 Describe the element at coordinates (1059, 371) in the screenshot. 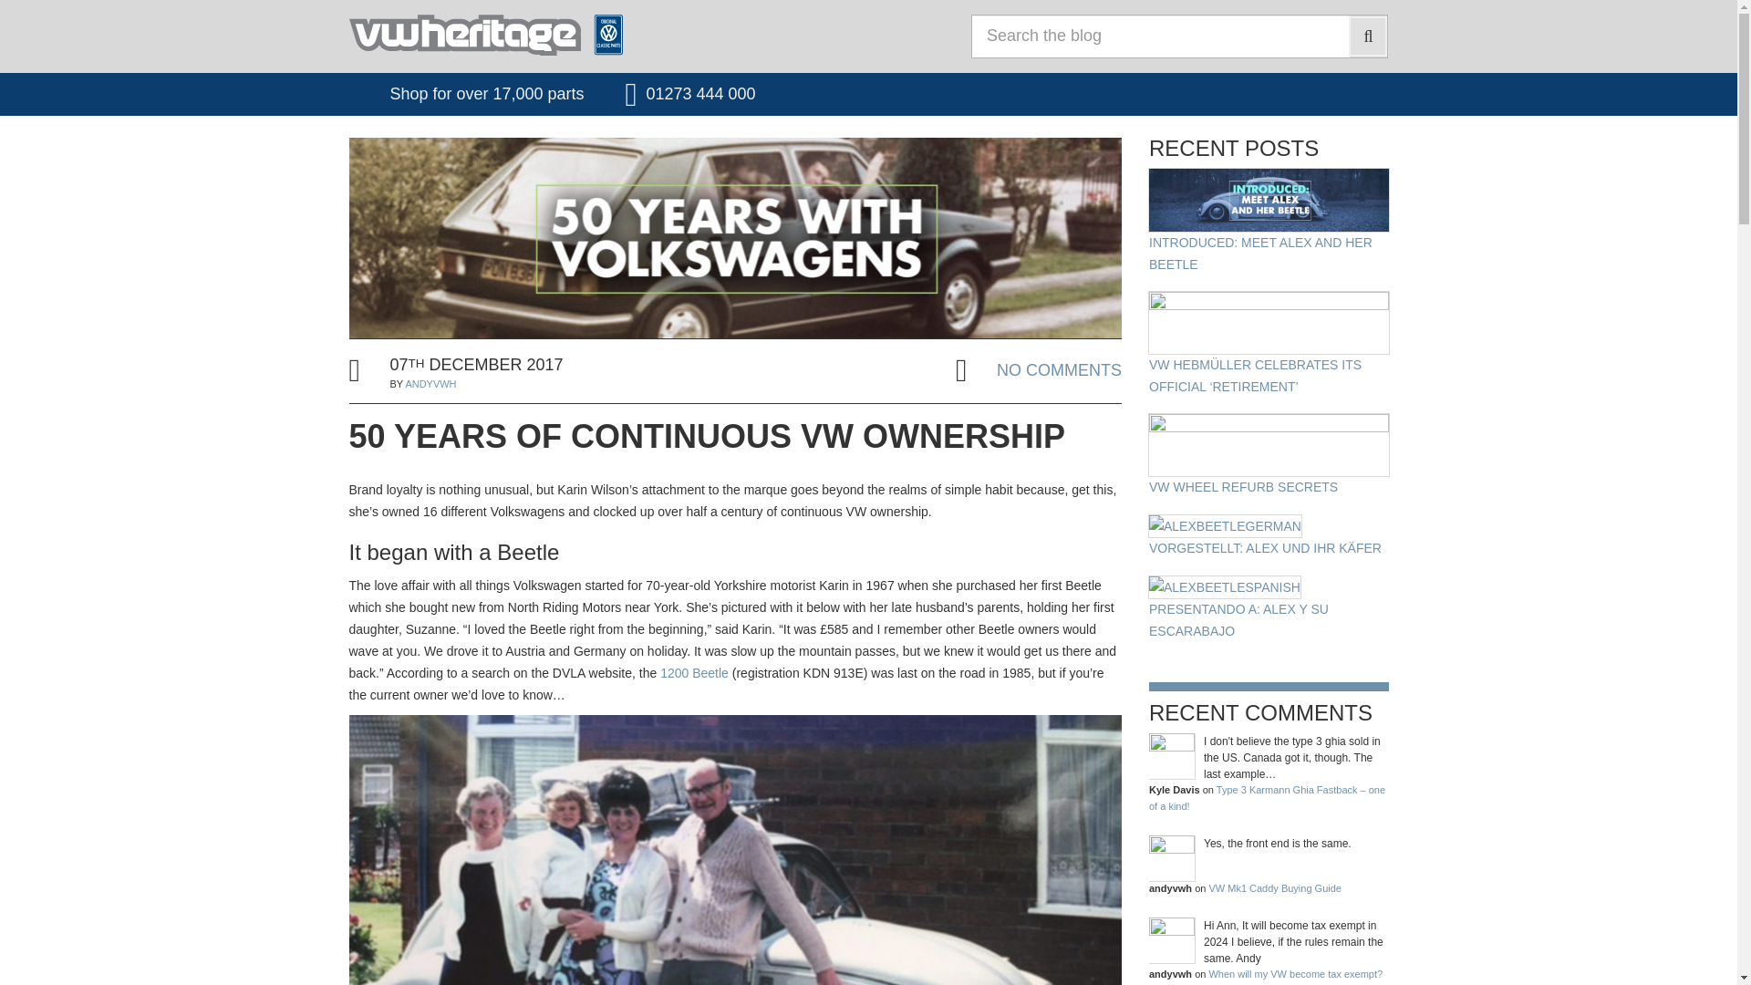

I see `NO COMMENTS` at that location.